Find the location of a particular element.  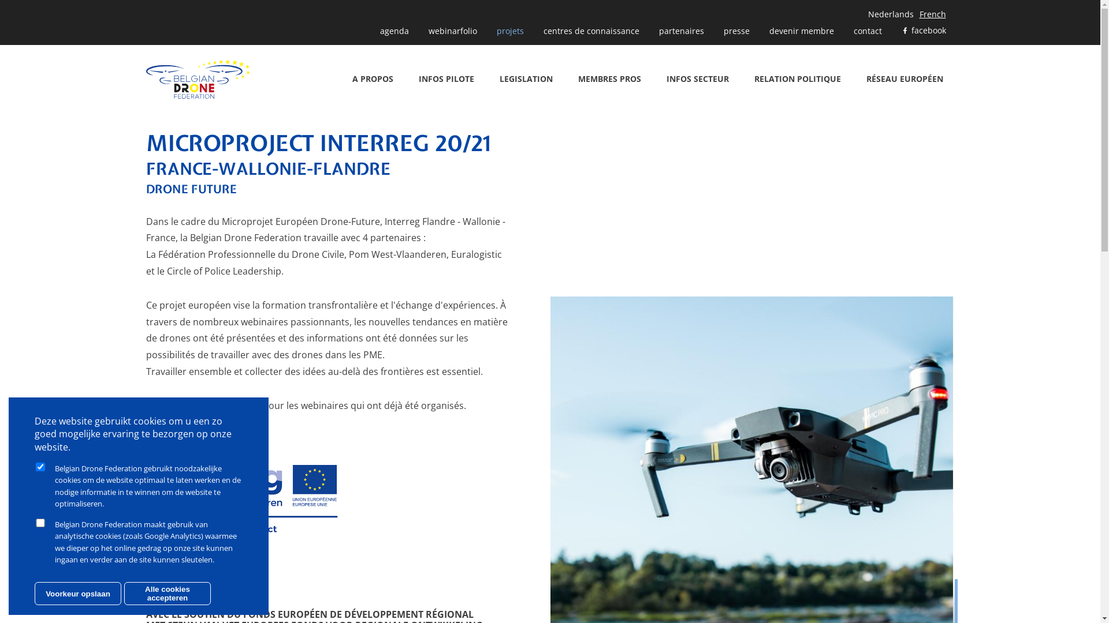

partenaires is located at coordinates (682, 31).